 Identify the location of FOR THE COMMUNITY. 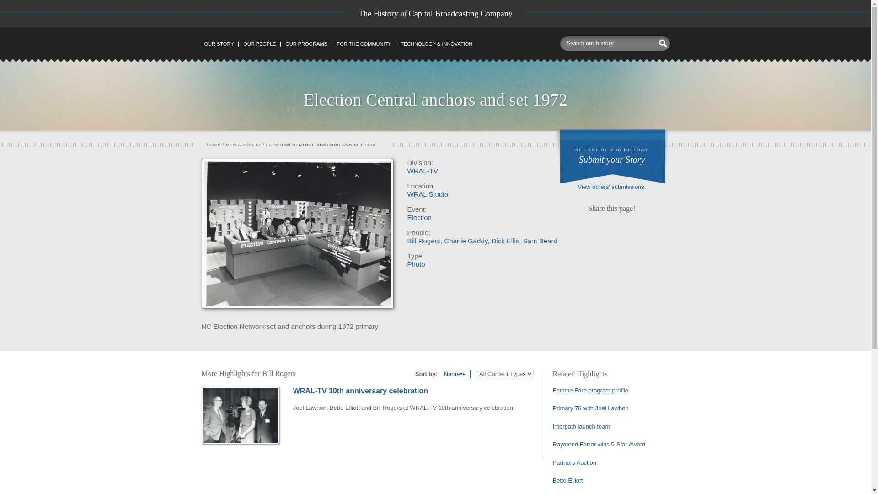
(612, 156).